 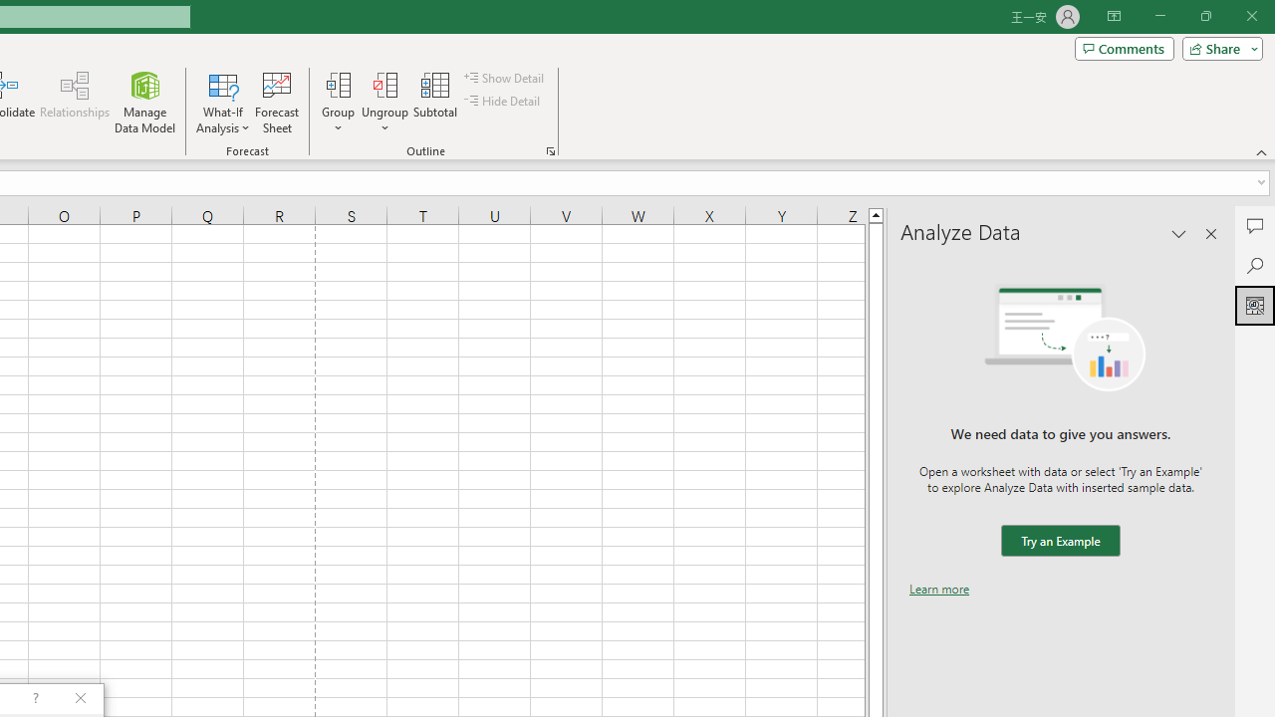 I want to click on Learn more, so click(x=939, y=589).